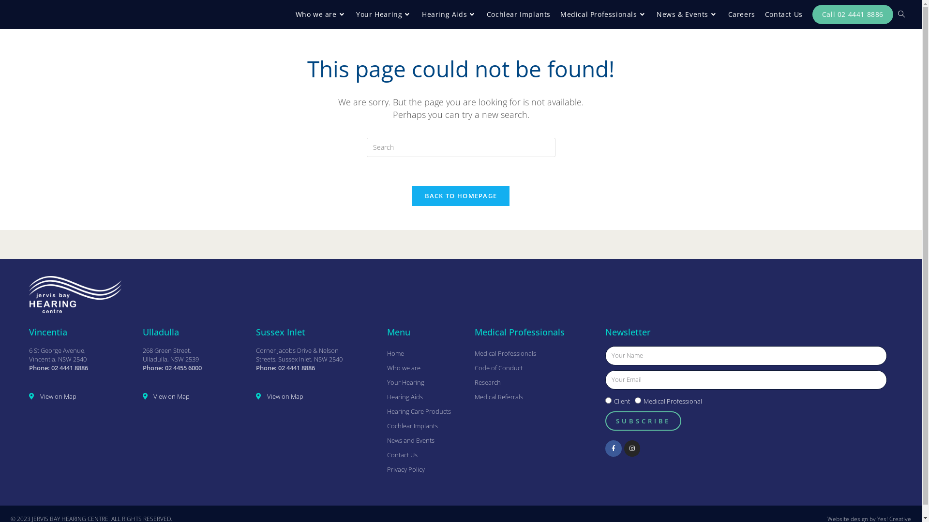 This screenshot has height=522, width=929. What do you see at coordinates (426, 426) in the screenshot?
I see `Cochlear Implants` at bounding box center [426, 426].